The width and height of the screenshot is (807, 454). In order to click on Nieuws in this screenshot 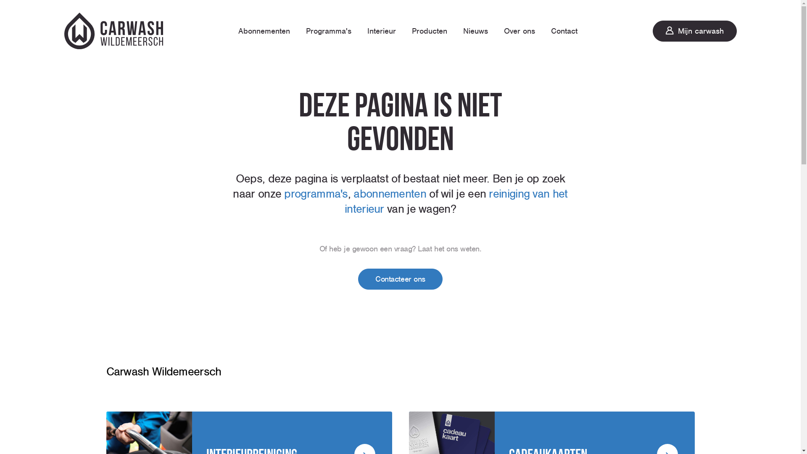, I will do `click(476, 31)`.